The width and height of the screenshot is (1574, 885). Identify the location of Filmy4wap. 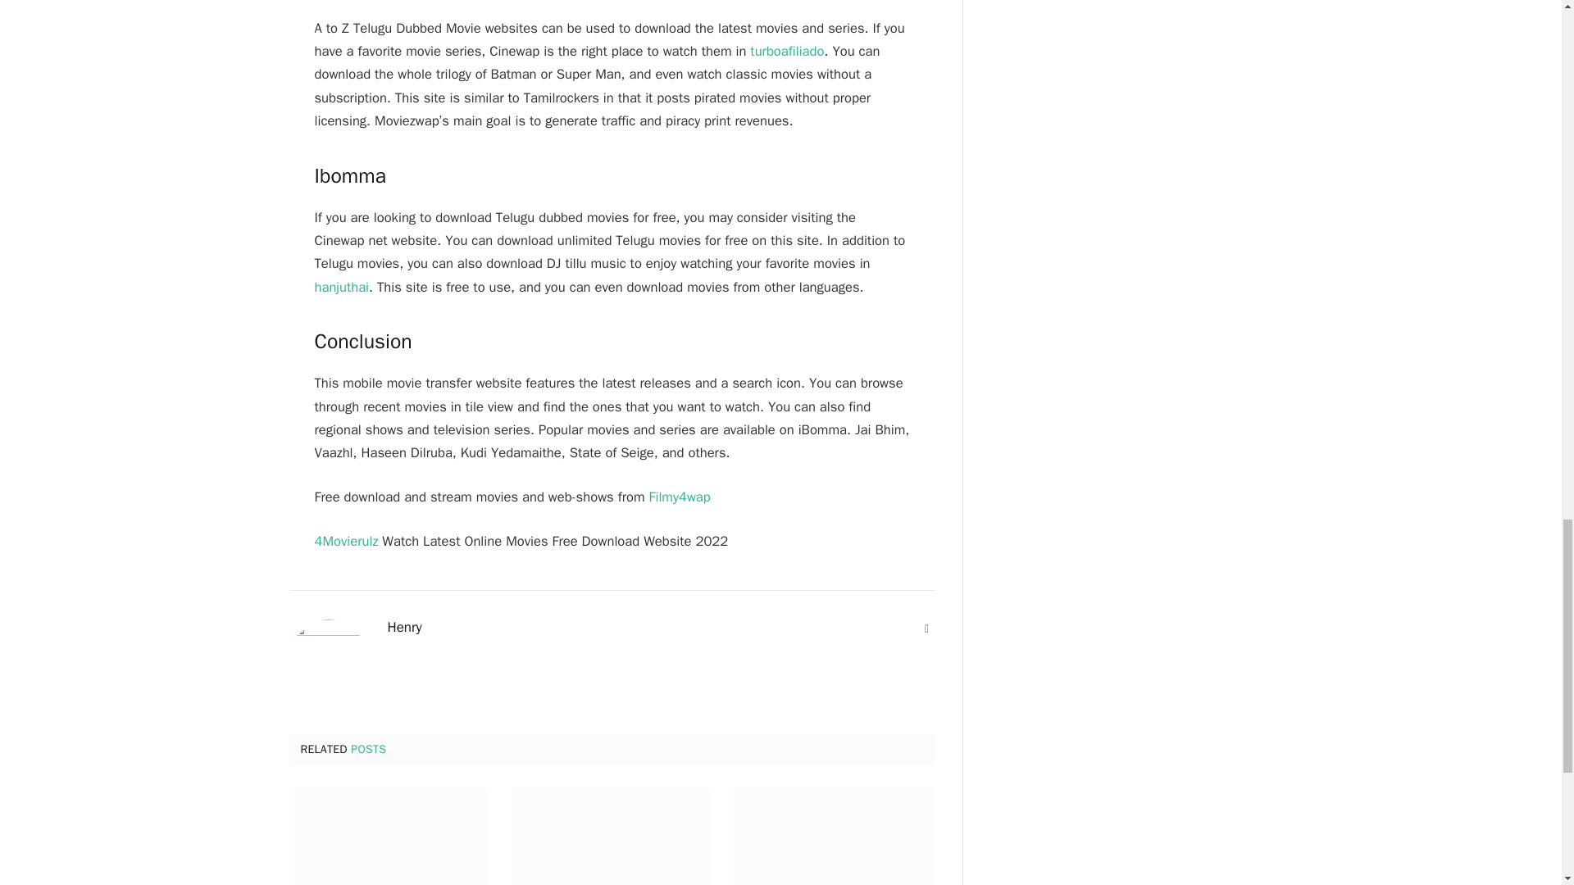
(679, 497).